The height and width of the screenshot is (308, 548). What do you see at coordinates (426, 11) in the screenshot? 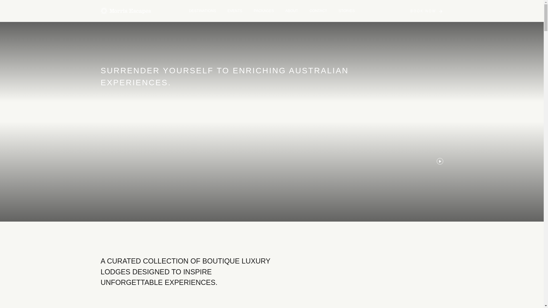
I see `BOOK NOW` at bounding box center [426, 11].